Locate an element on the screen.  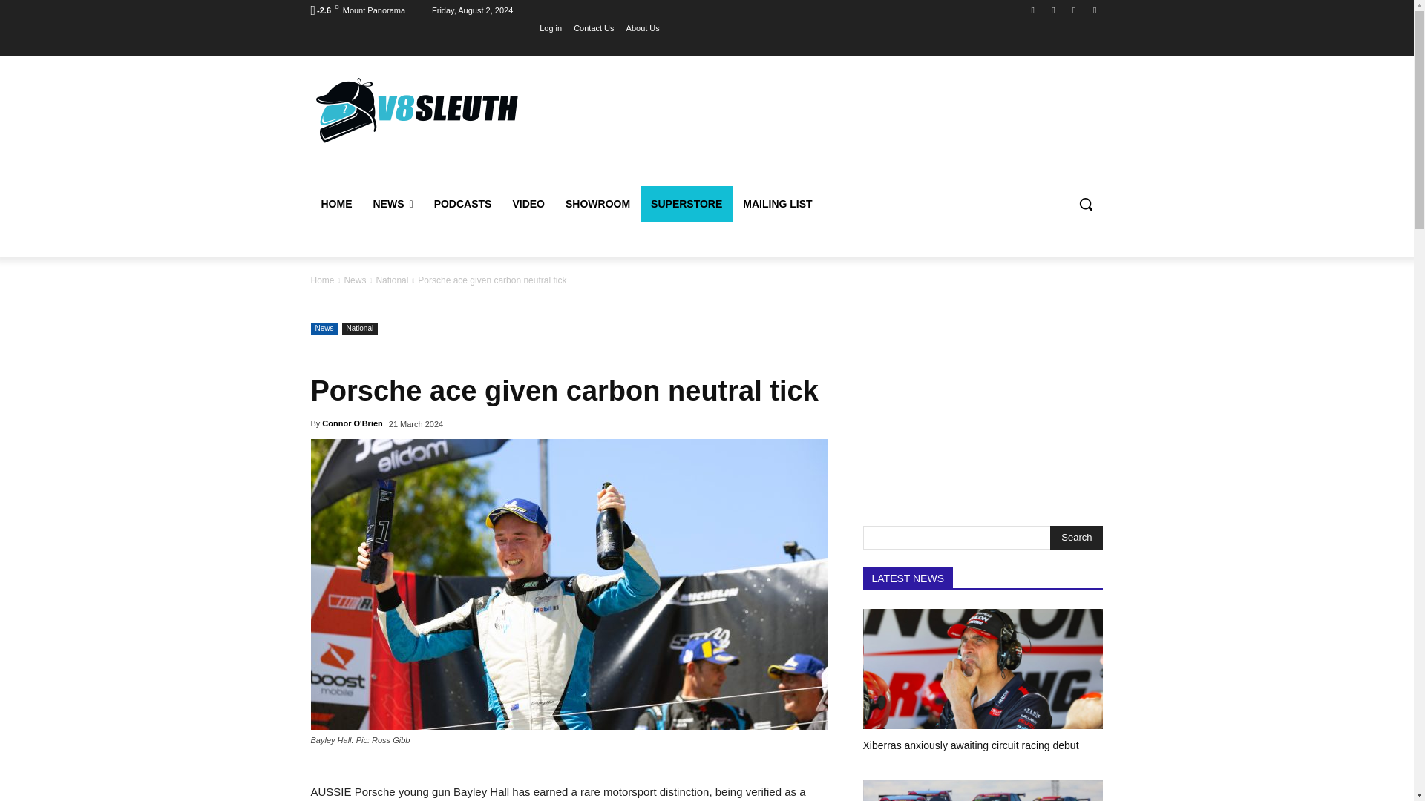
Contact Us is located at coordinates (594, 27).